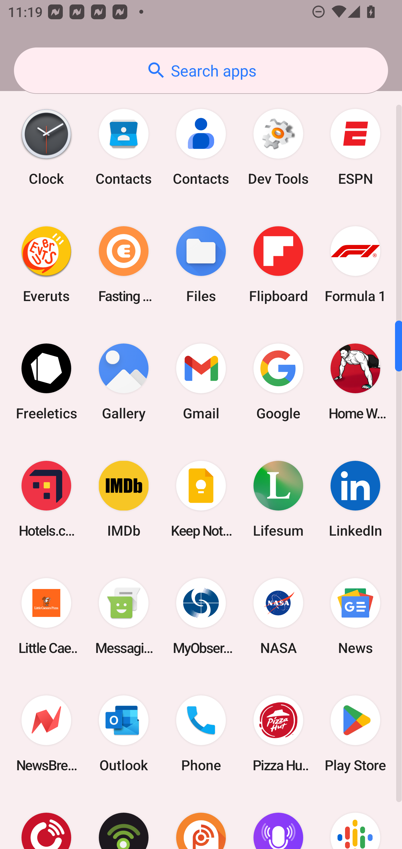  What do you see at coordinates (278, 264) in the screenshot?
I see `Flipboard` at bounding box center [278, 264].